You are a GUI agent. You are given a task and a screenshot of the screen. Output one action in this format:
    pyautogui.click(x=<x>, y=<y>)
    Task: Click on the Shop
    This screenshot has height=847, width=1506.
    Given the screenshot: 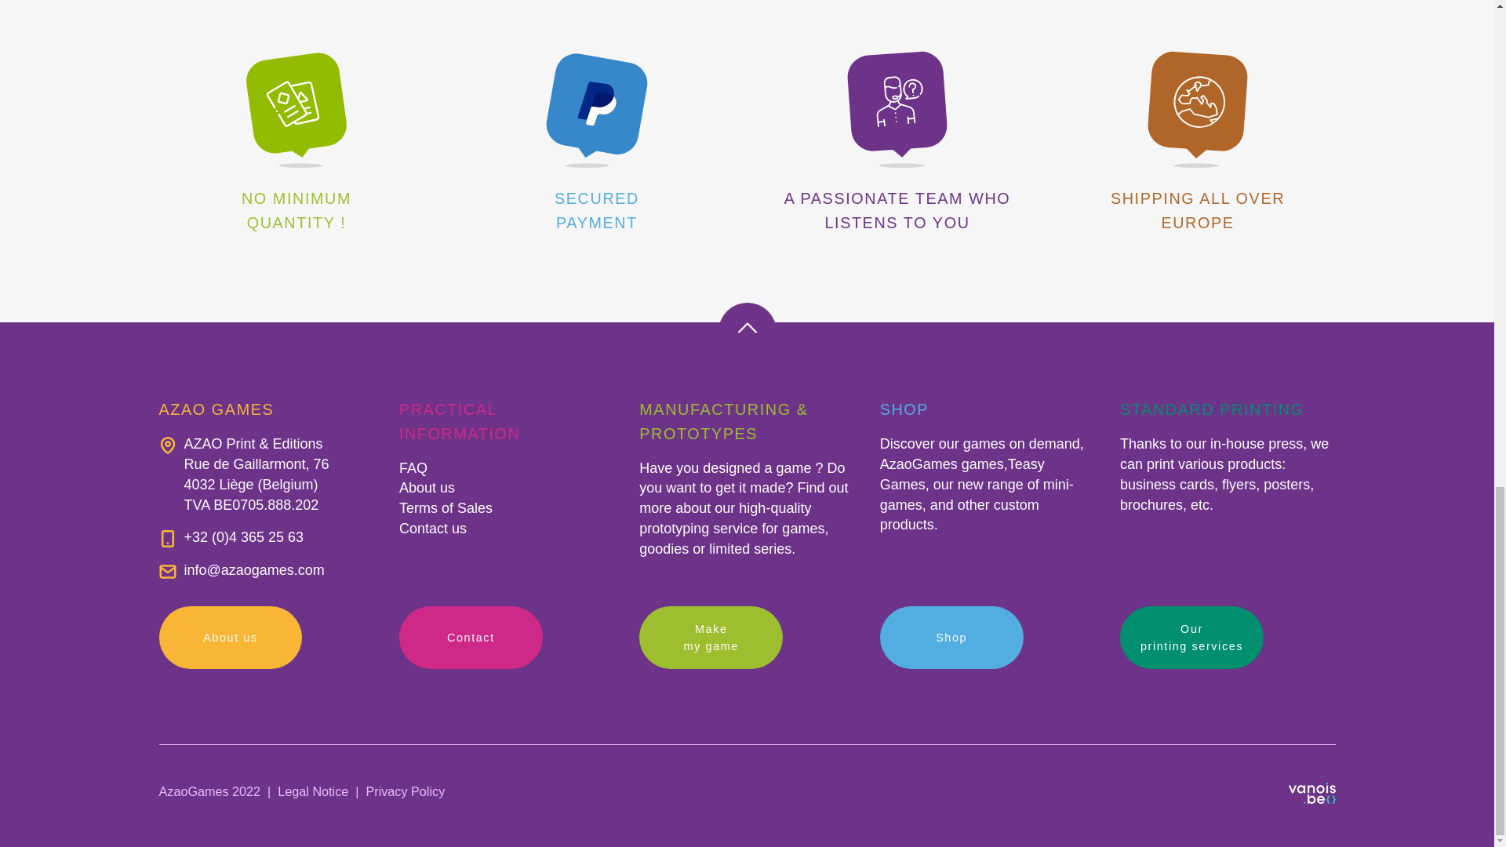 What is the action you would take?
    pyautogui.click(x=951, y=638)
    